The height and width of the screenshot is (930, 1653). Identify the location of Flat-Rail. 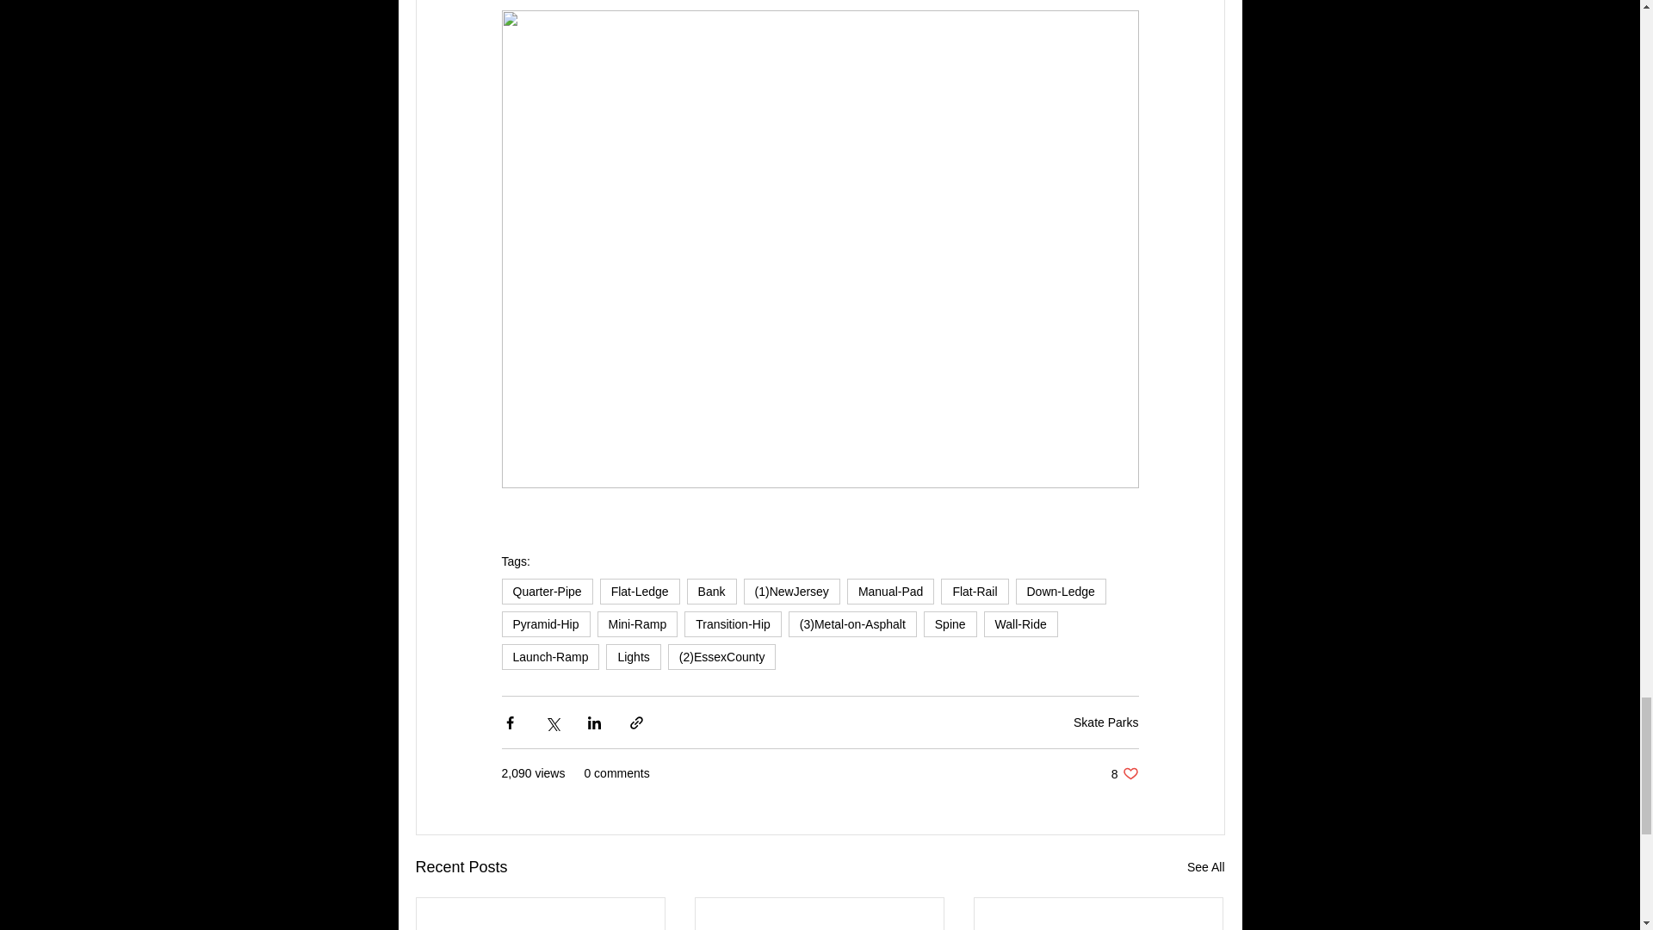
(975, 591).